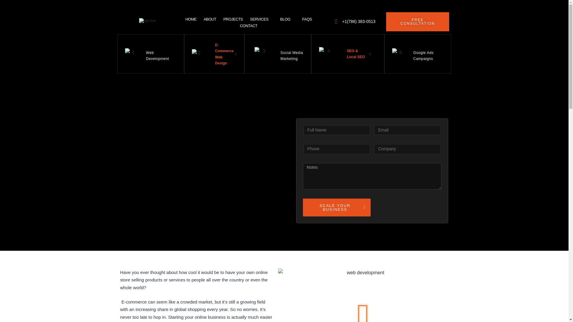 Image resolution: width=573 pixels, height=322 pixels. Describe the element at coordinates (261, 19) in the screenshot. I see `SERVICES` at that location.